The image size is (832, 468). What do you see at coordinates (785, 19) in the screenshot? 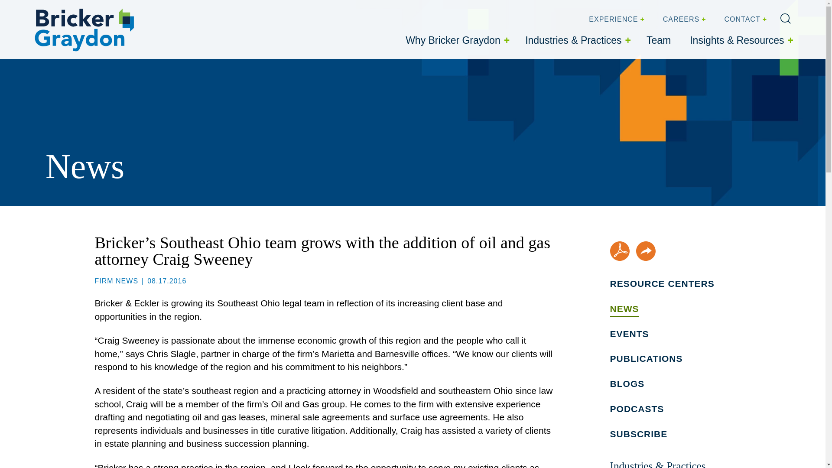
I see `Search` at bounding box center [785, 19].